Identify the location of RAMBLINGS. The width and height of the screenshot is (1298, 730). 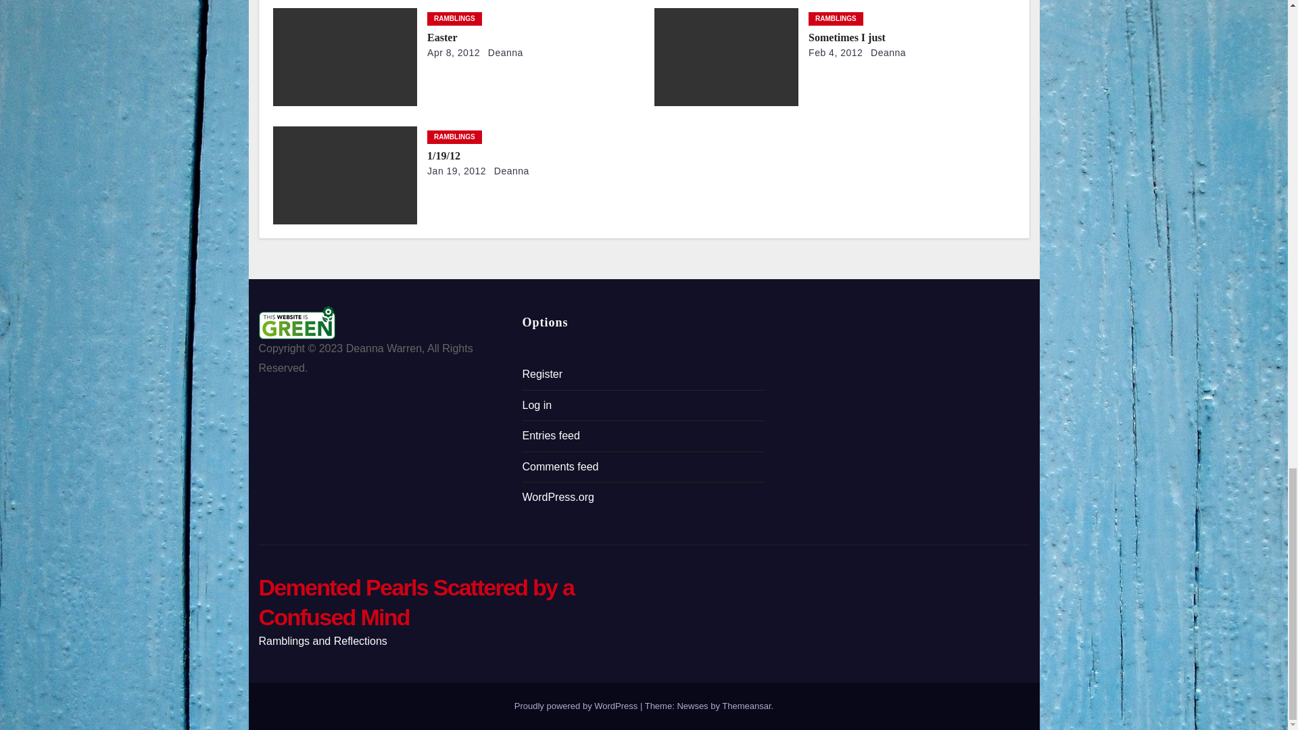
(454, 137).